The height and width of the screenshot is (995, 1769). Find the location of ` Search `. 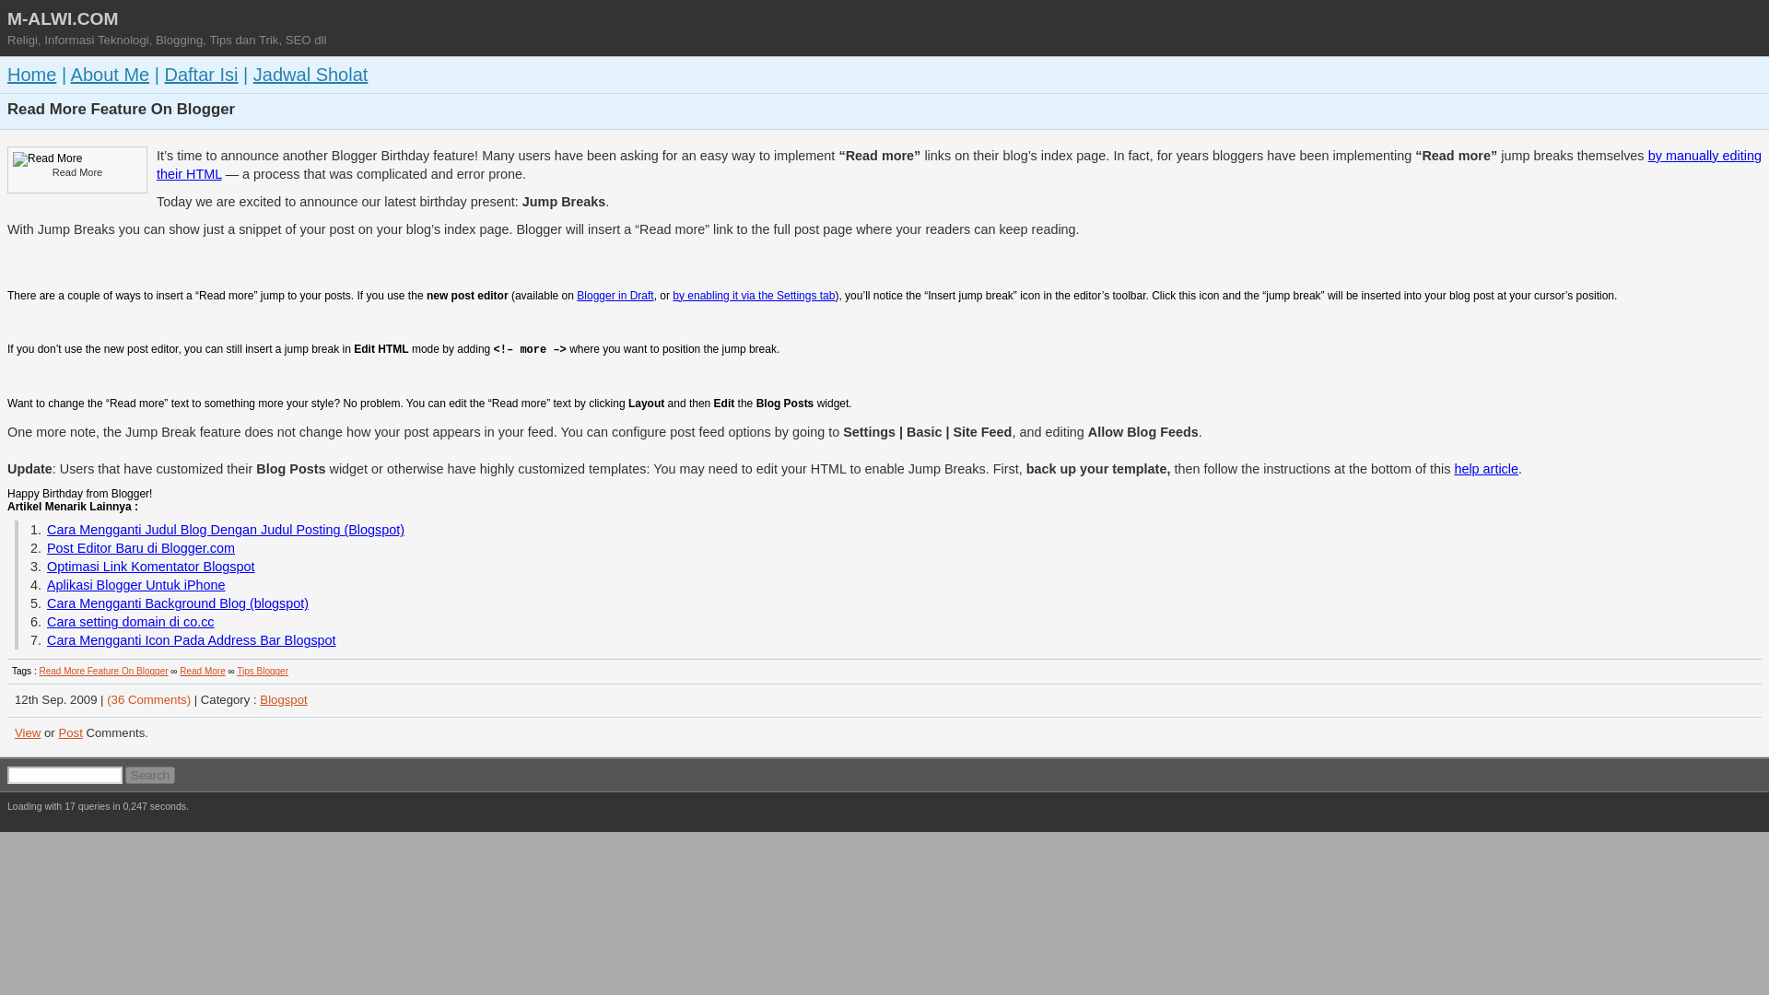

 Search  is located at coordinates (150, 775).